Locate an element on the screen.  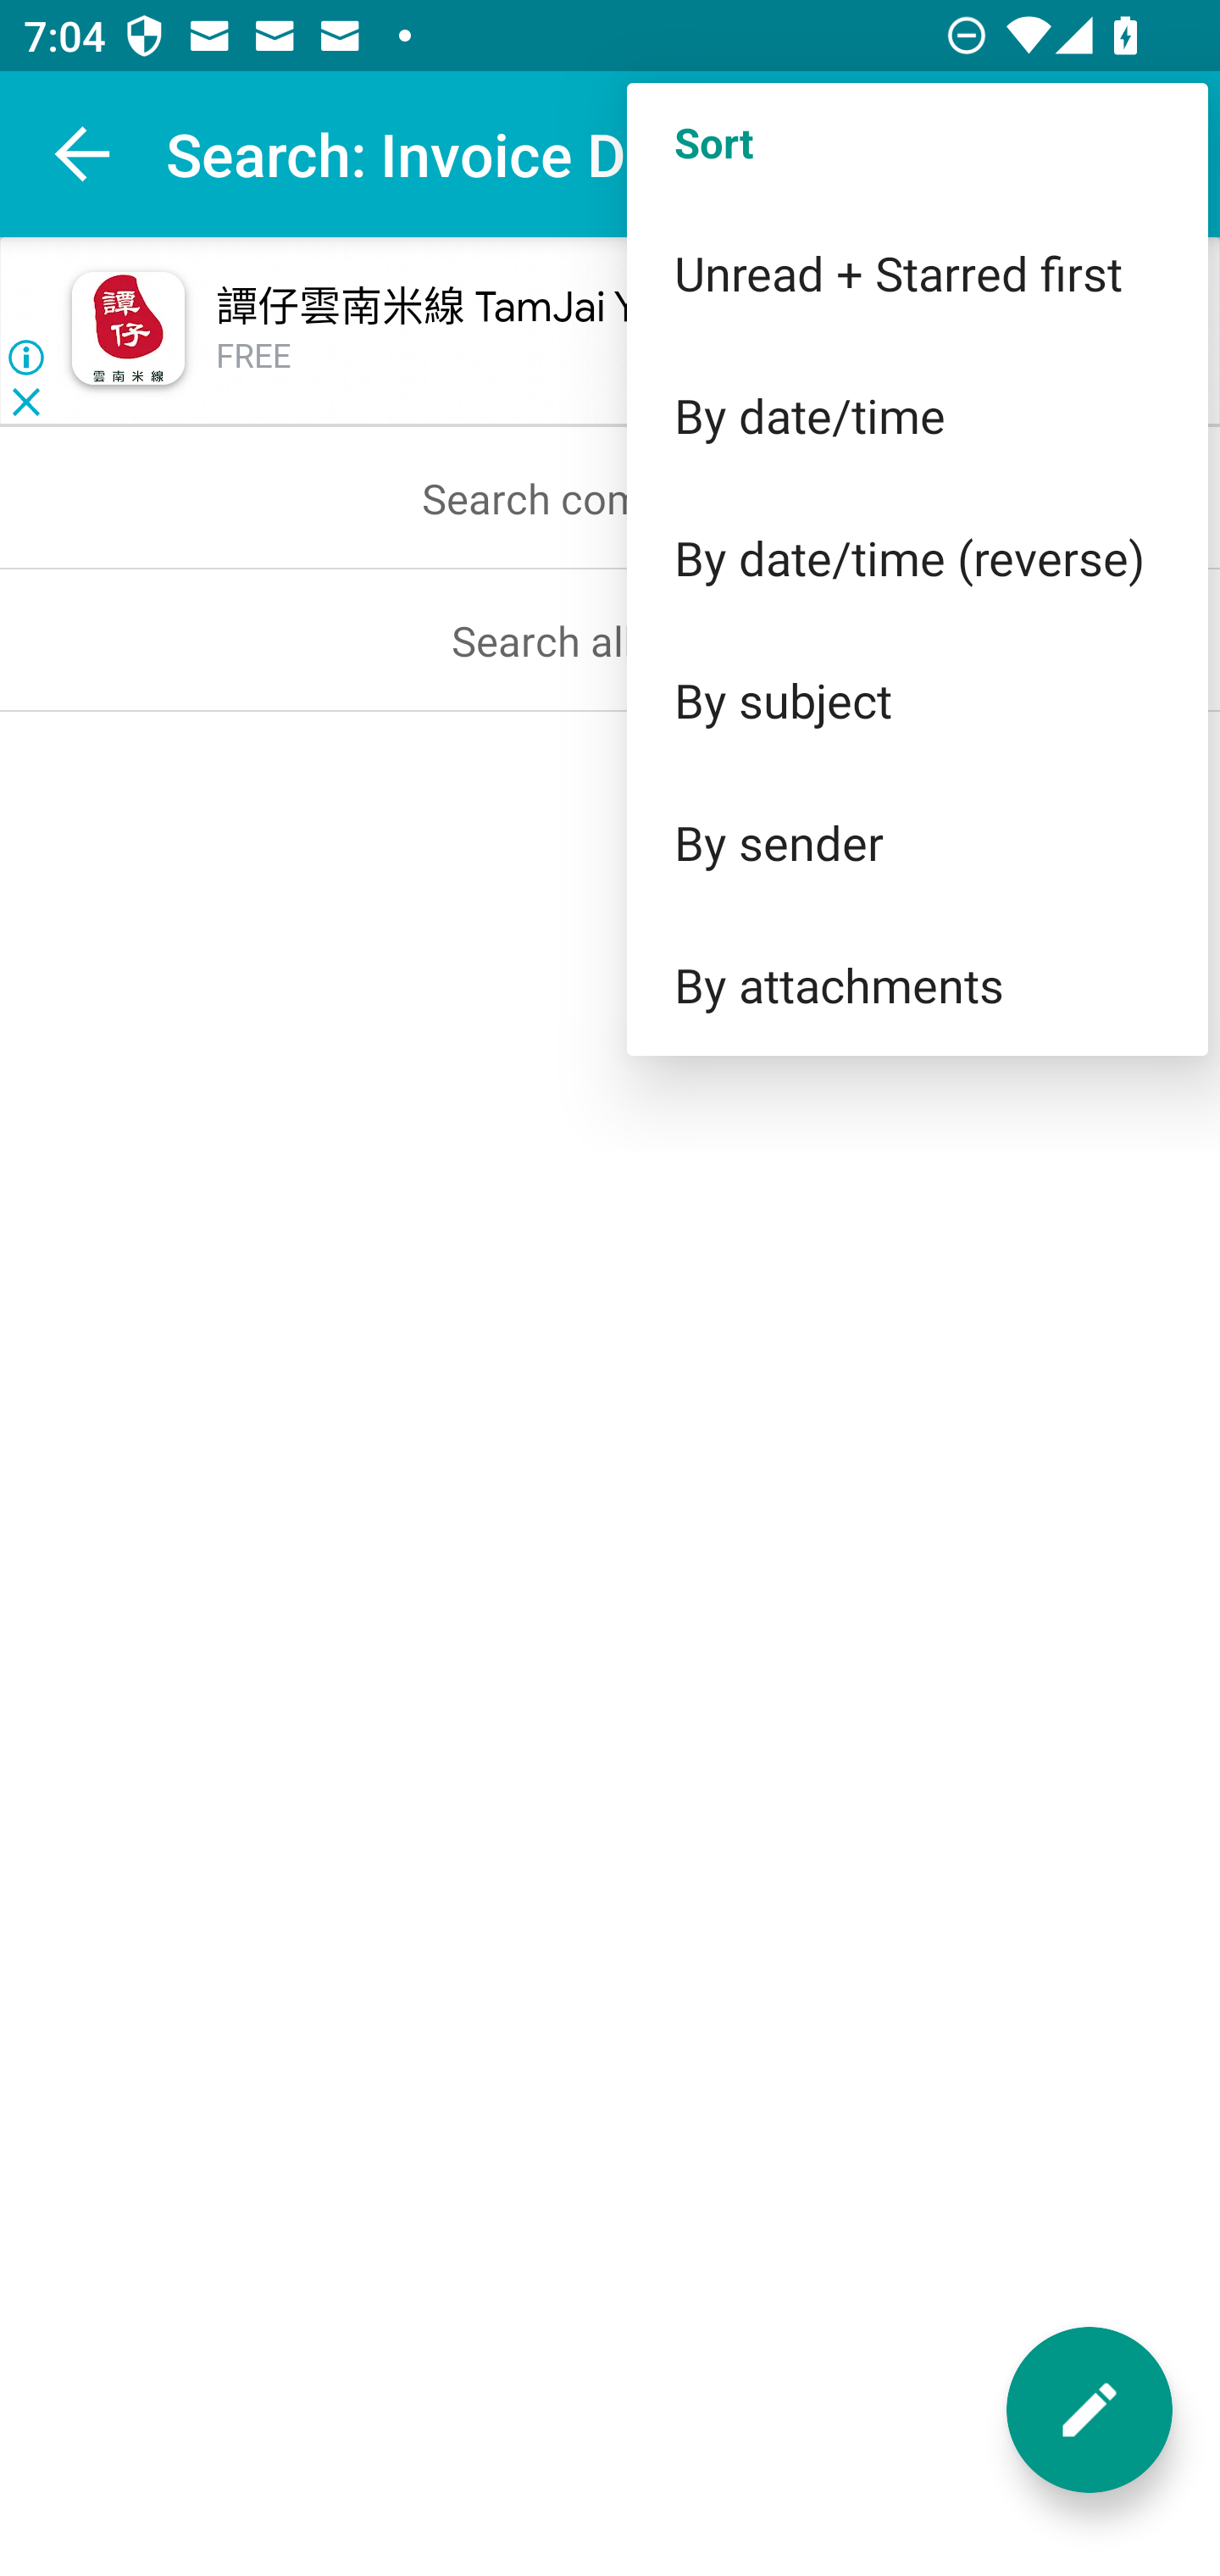
By date/time is located at coordinates (917, 415).